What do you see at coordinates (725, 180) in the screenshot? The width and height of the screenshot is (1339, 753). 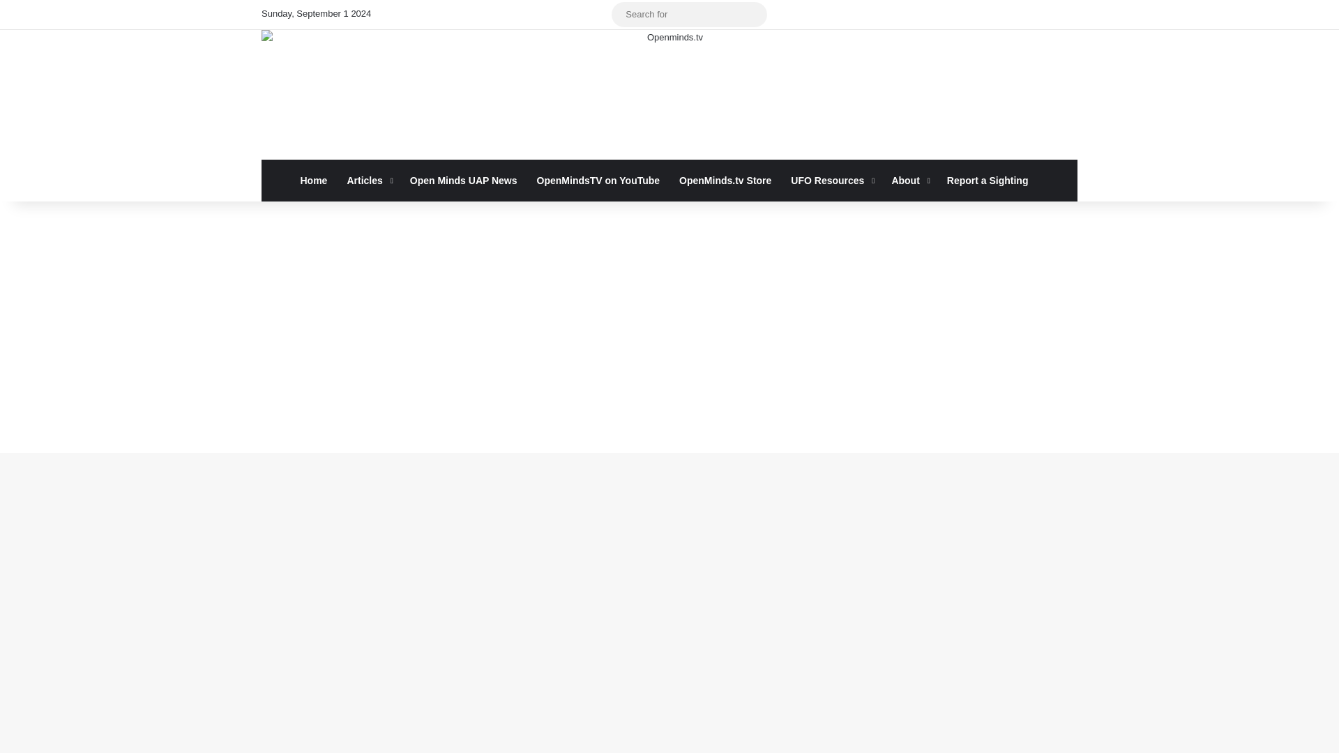 I see `OpenMinds.tv Store` at bounding box center [725, 180].